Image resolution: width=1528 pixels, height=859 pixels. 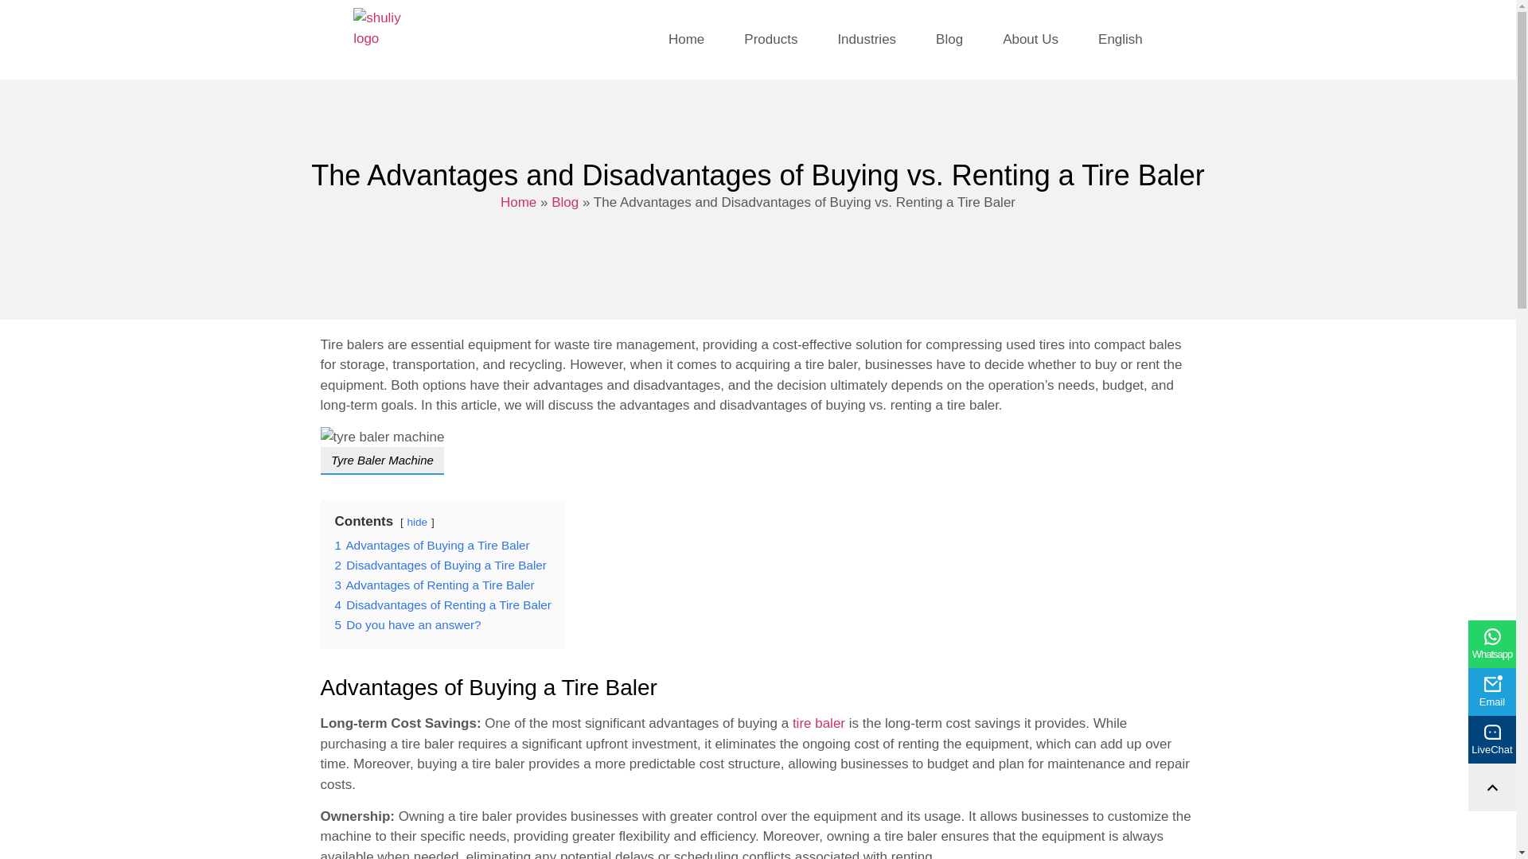 I want to click on 2 Disadvantages of Buying a Tire Baler, so click(x=439, y=565).